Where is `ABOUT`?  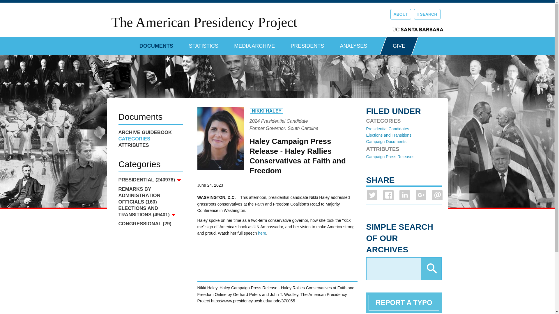 ABOUT is located at coordinates (401, 14).